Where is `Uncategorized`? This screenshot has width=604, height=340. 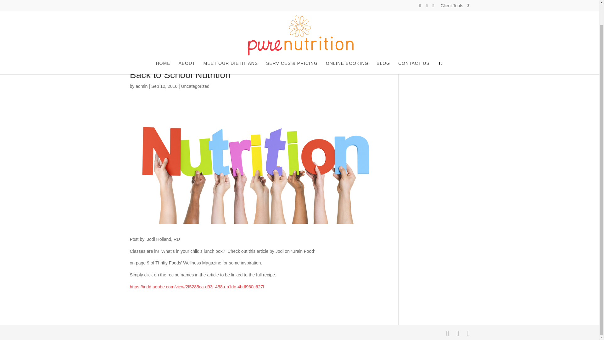
Uncategorized is located at coordinates (195, 86).